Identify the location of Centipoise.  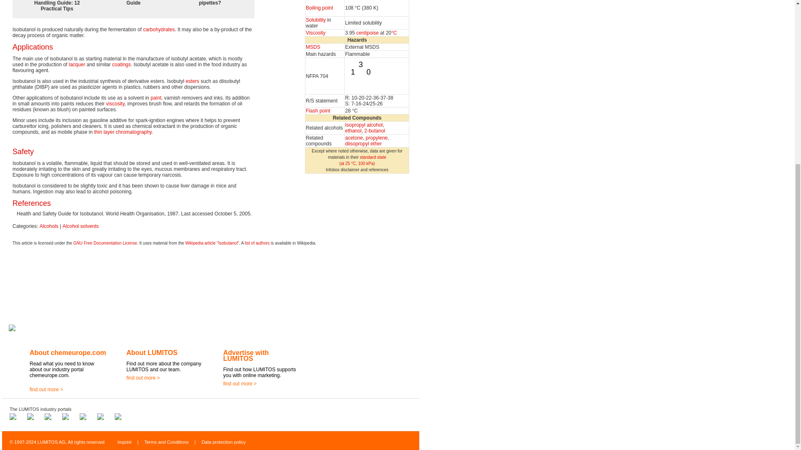
(368, 33).